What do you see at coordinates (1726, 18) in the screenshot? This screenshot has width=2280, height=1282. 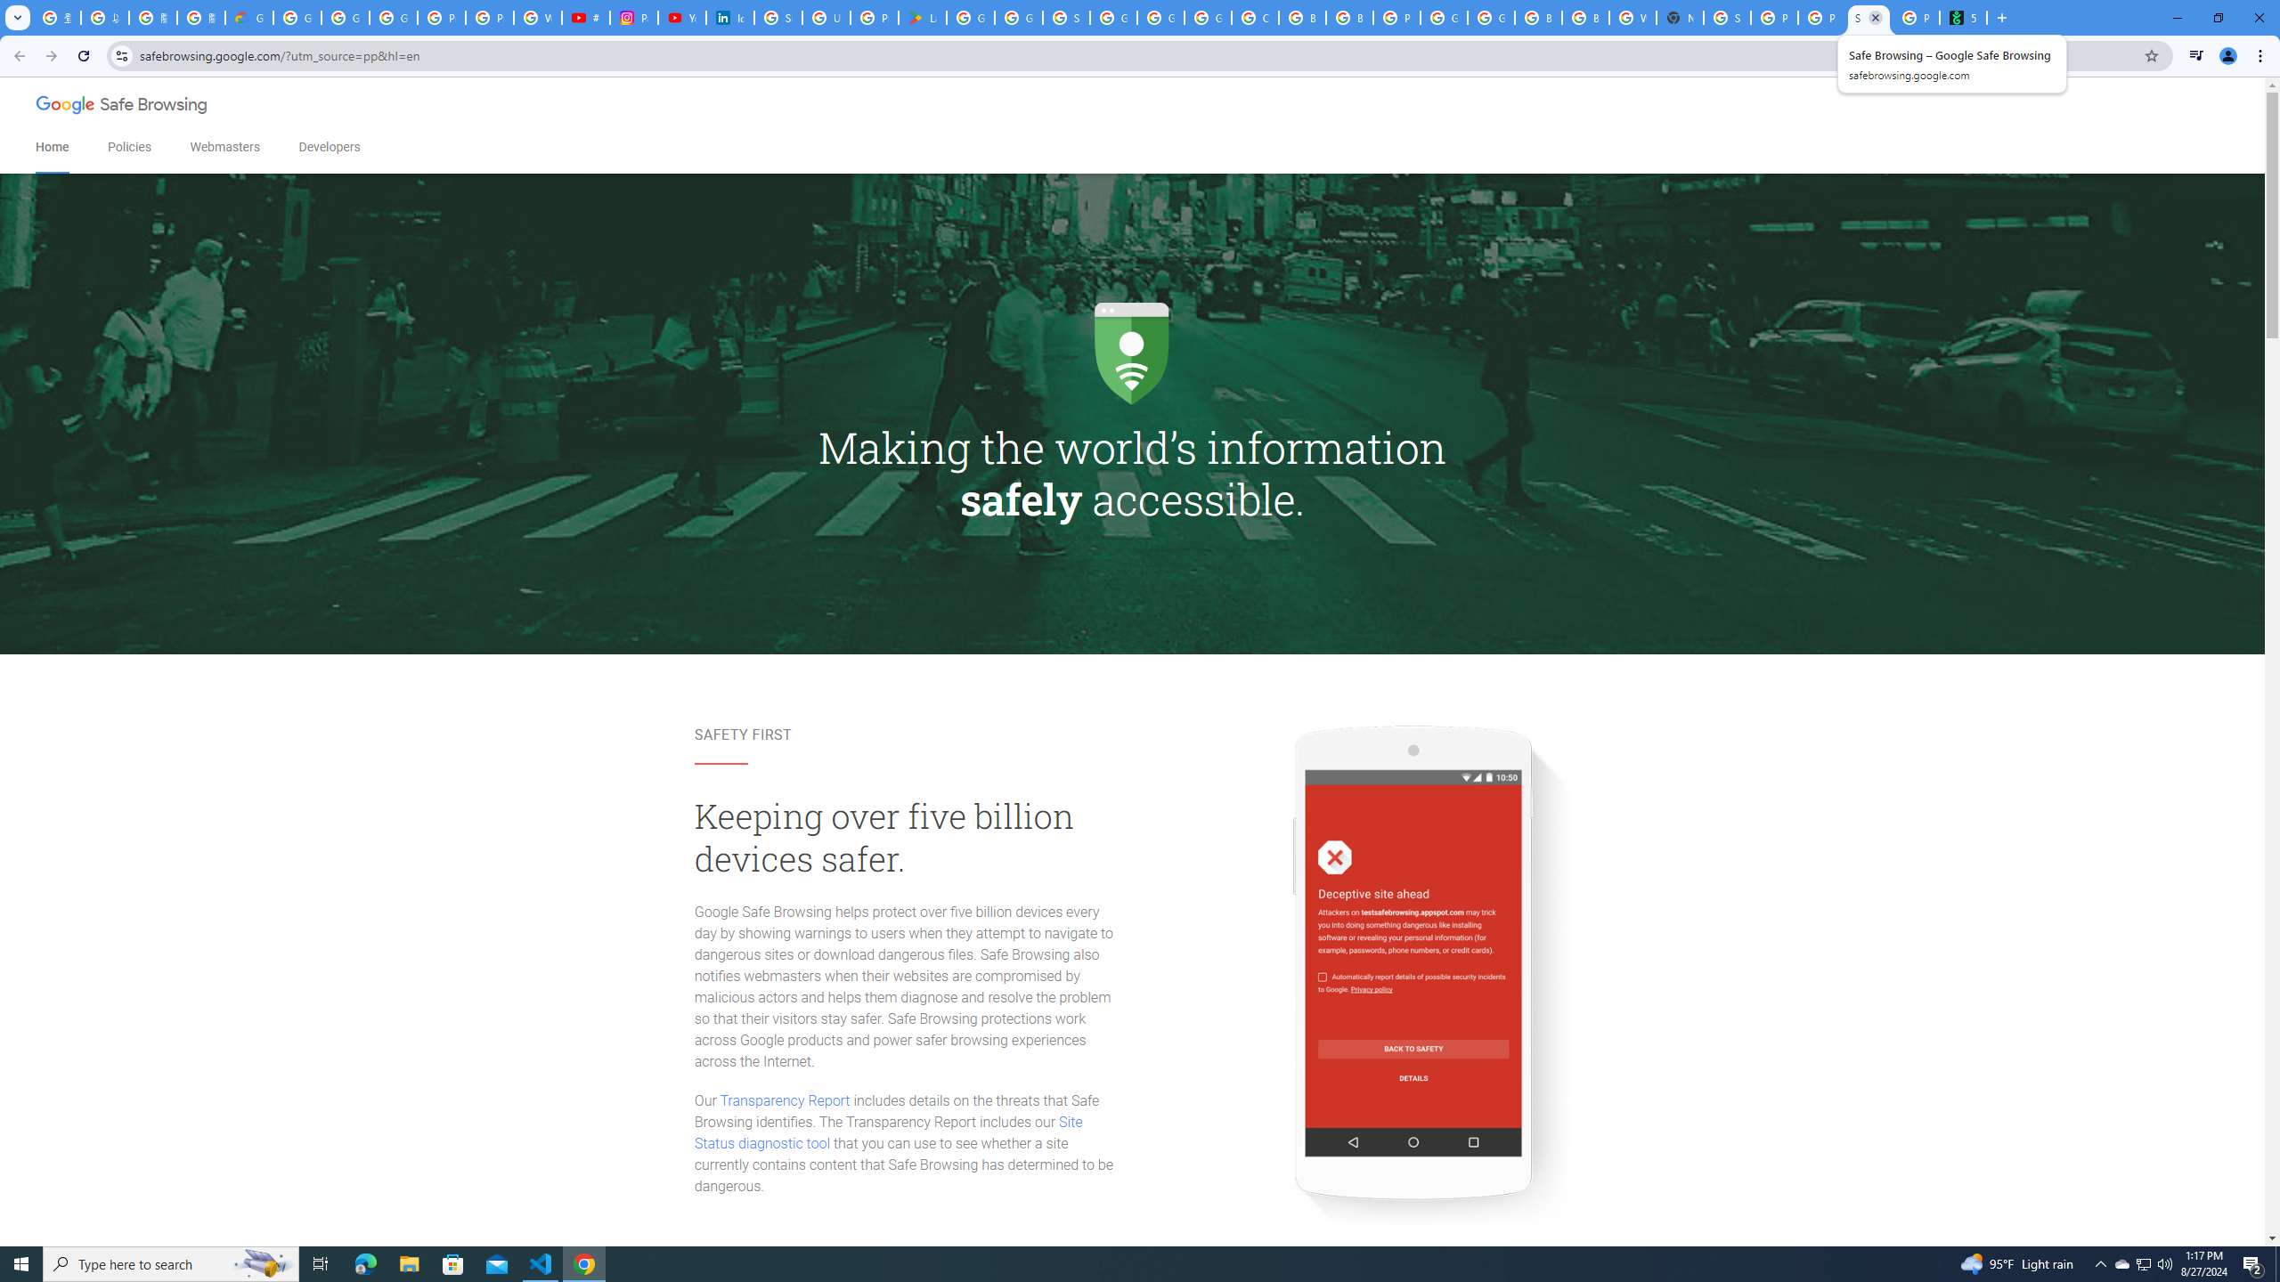 I see `Sign in - Google Accounts` at bounding box center [1726, 18].